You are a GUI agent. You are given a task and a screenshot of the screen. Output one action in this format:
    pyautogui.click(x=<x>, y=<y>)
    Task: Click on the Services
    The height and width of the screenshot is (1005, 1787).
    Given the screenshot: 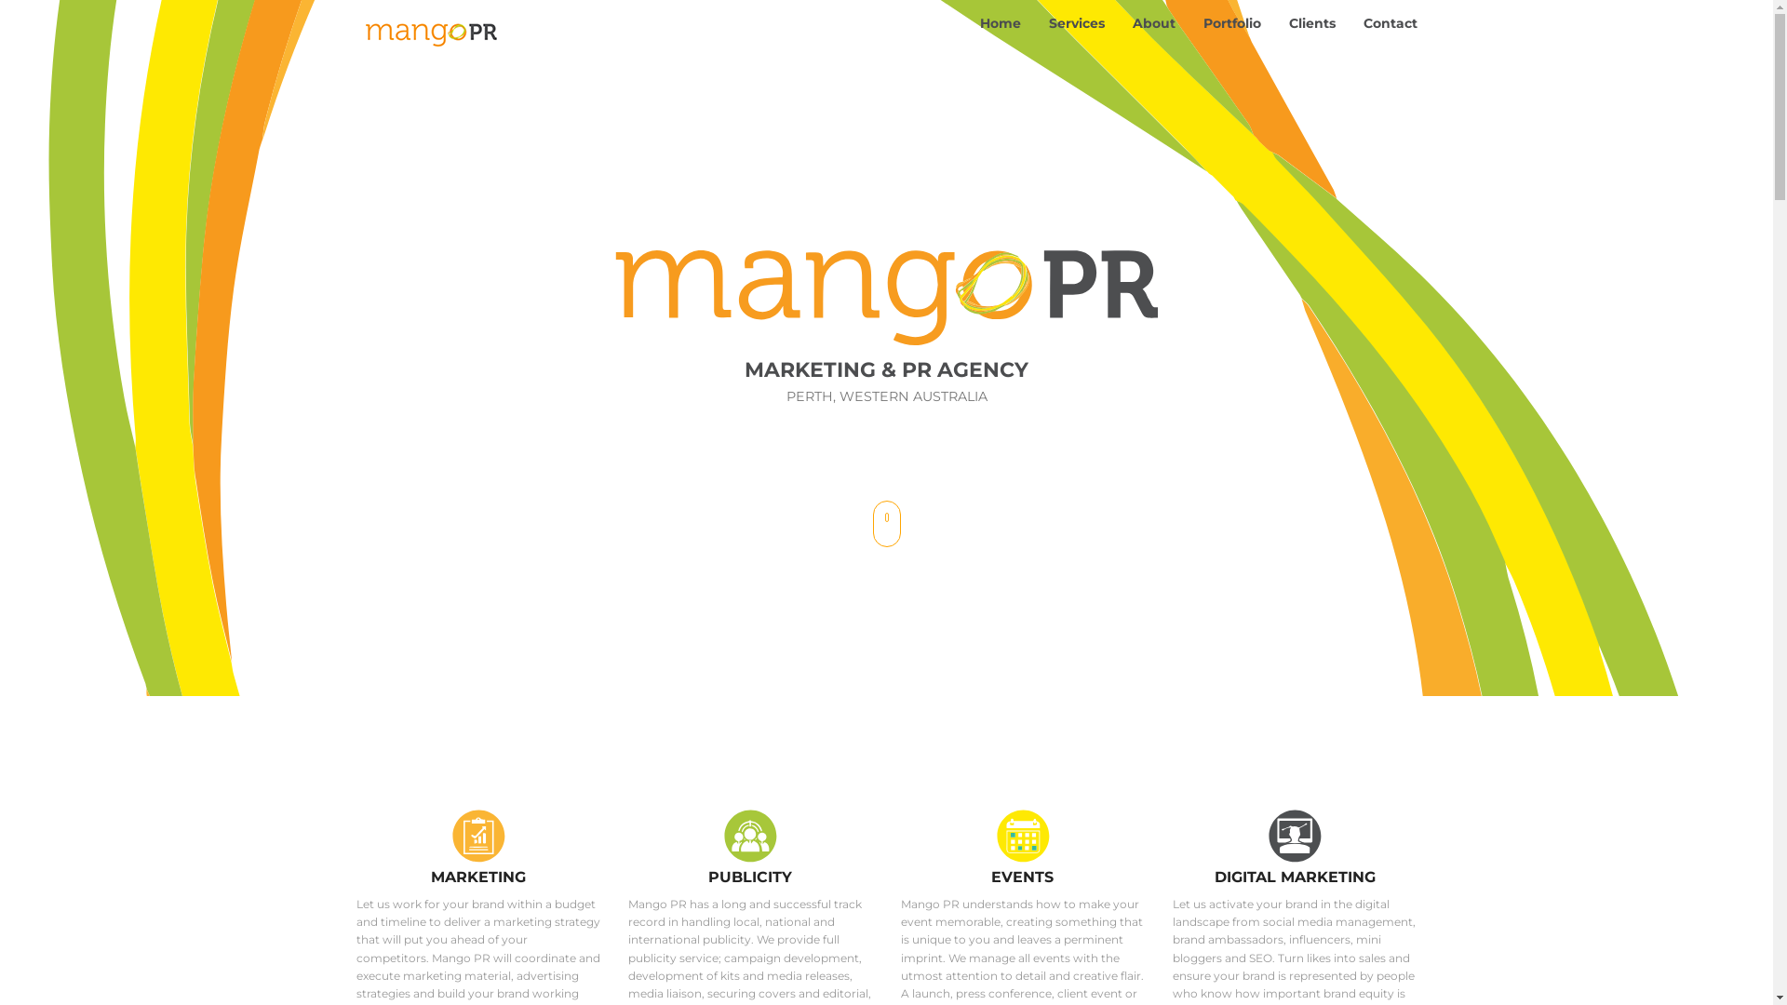 What is the action you would take?
    pyautogui.click(x=1077, y=23)
    